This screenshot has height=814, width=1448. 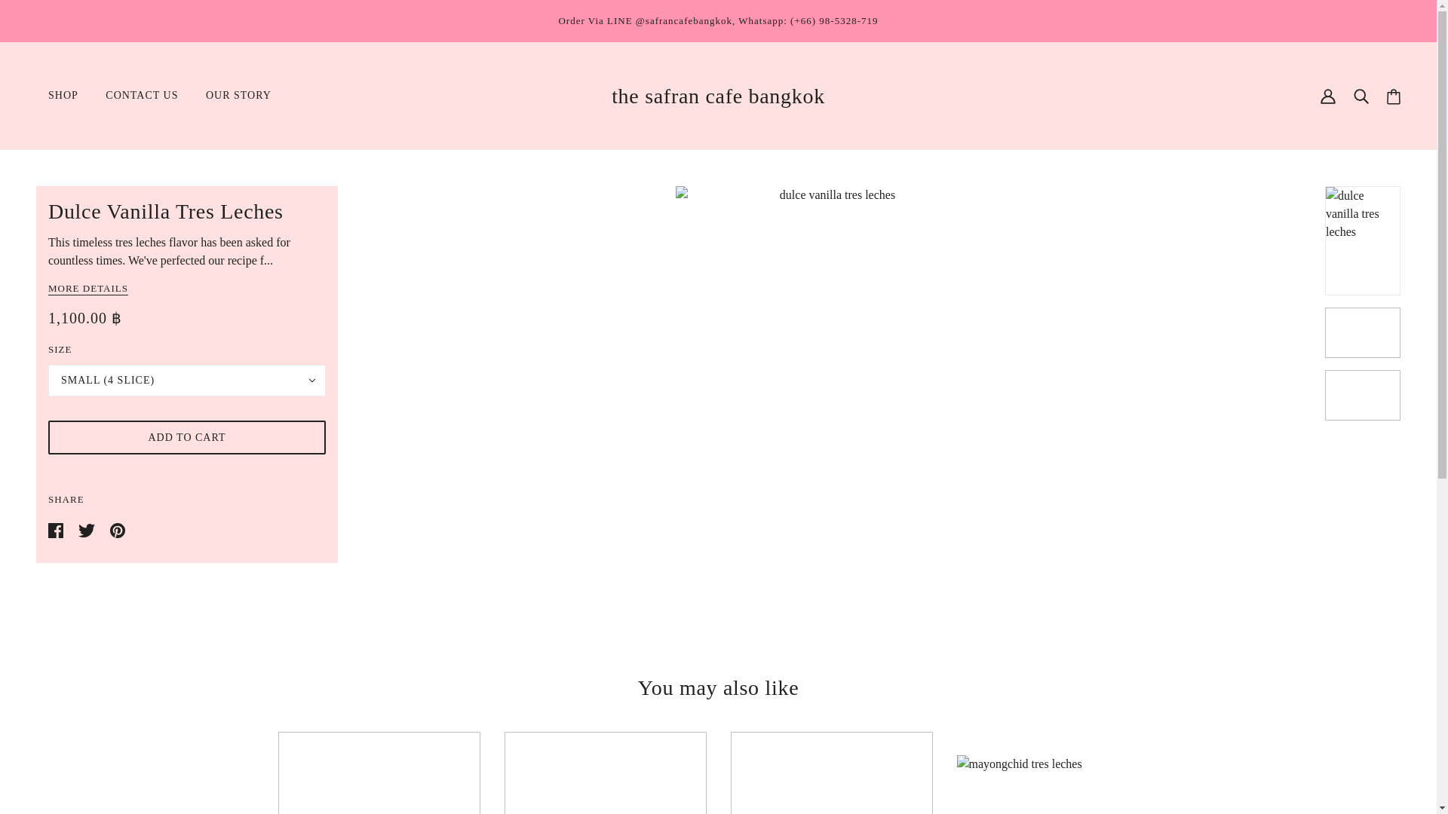 What do you see at coordinates (142, 95) in the screenshot?
I see `CONTACT US` at bounding box center [142, 95].